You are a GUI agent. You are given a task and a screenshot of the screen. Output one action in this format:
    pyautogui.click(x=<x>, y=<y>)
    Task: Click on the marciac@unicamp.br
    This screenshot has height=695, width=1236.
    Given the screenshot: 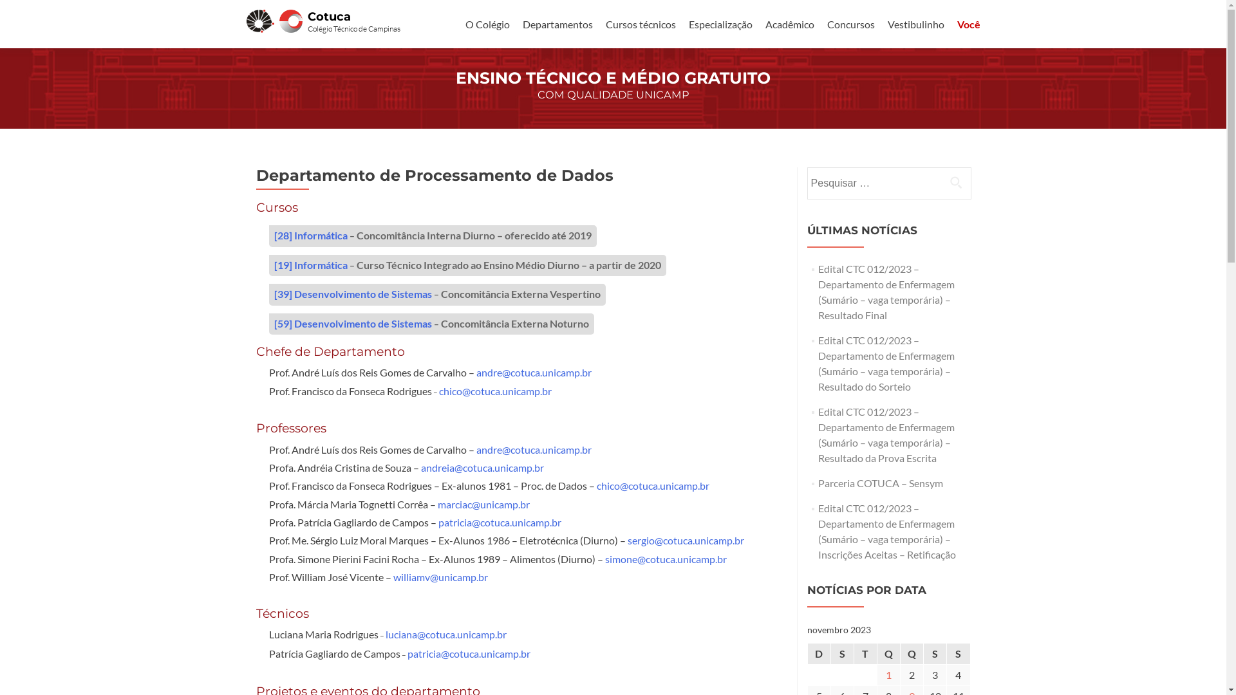 What is the action you would take?
    pyautogui.click(x=484, y=505)
    